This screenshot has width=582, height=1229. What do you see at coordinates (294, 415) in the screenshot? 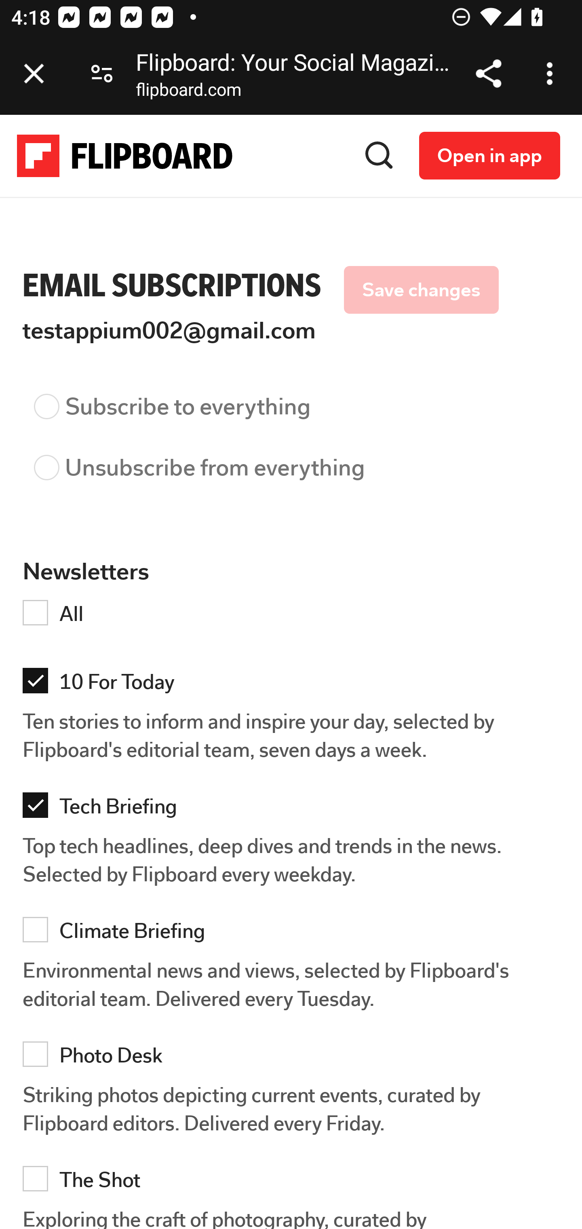
I see `Subscribe to everything` at bounding box center [294, 415].